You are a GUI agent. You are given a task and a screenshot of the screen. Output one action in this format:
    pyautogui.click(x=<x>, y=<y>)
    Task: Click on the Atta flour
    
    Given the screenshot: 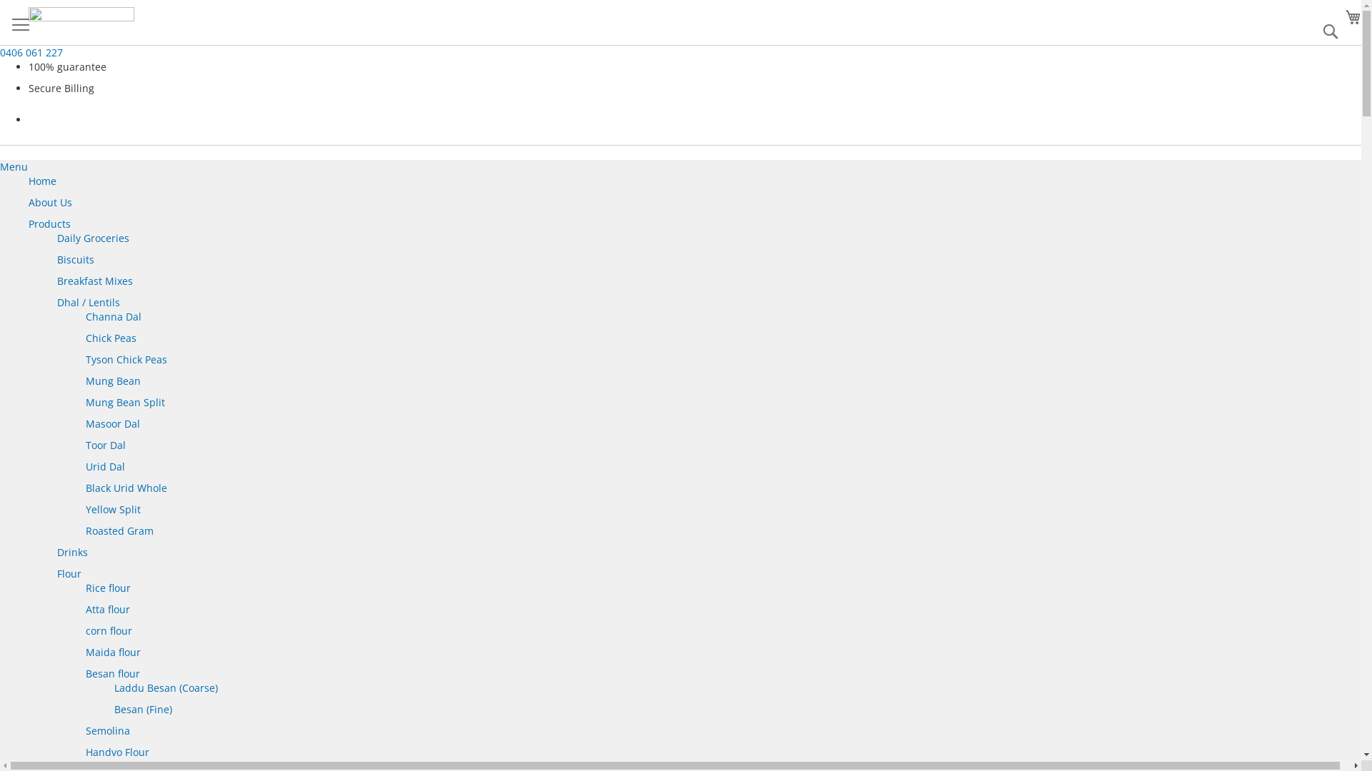 What is the action you would take?
    pyautogui.click(x=108, y=610)
    